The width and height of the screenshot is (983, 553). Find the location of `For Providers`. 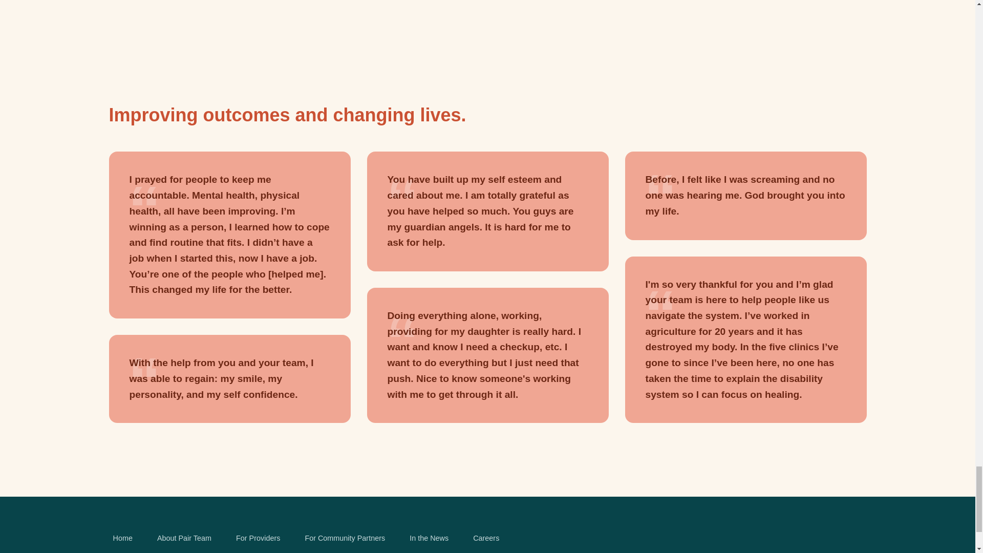

For Providers is located at coordinates (258, 538).